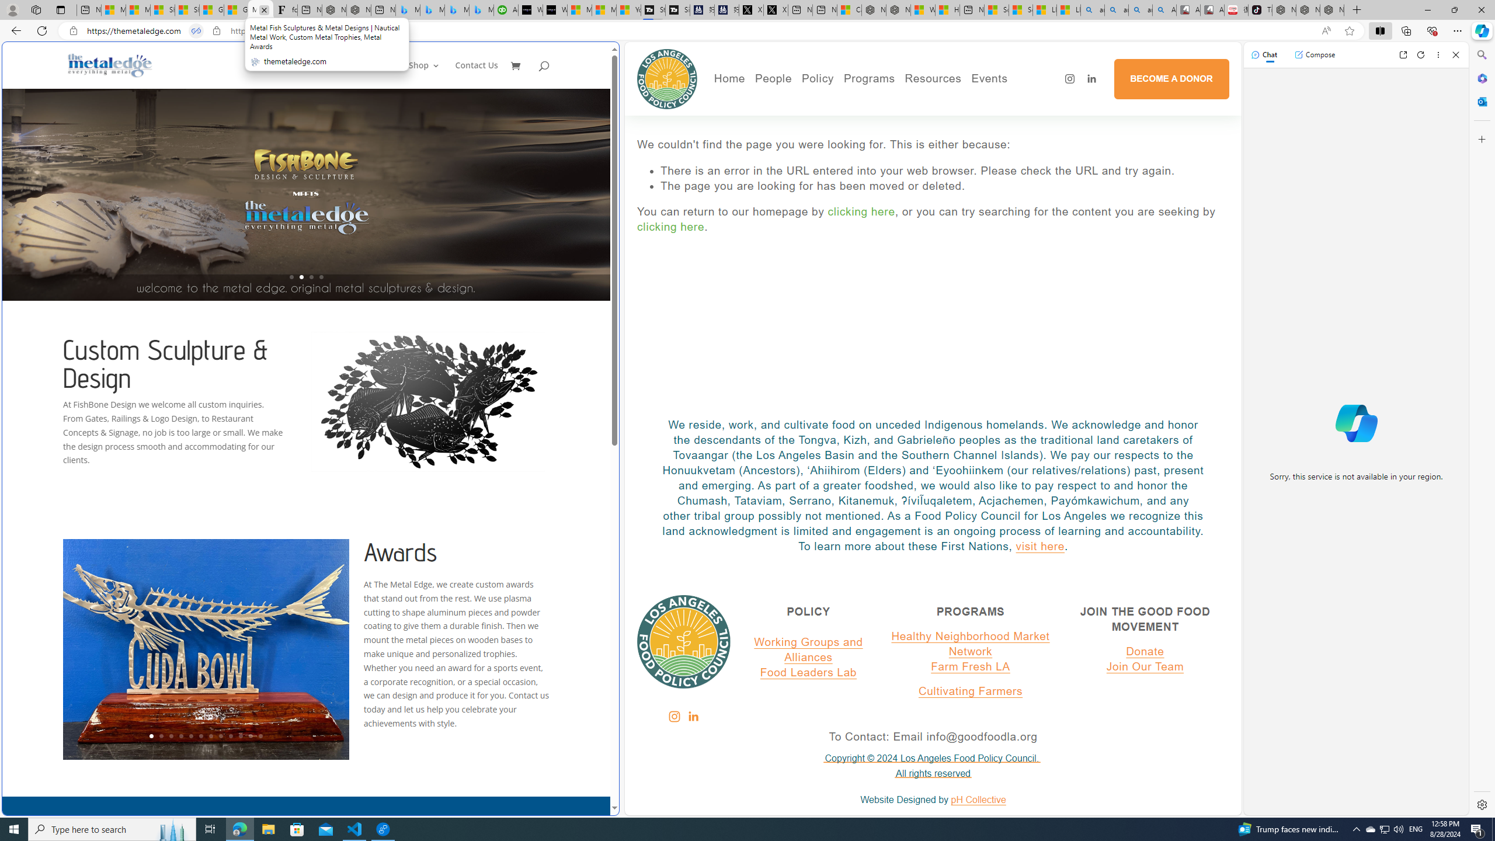  Describe the element at coordinates (667, 79) in the screenshot. I see `Los Angeles Food Policy Council` at that location.